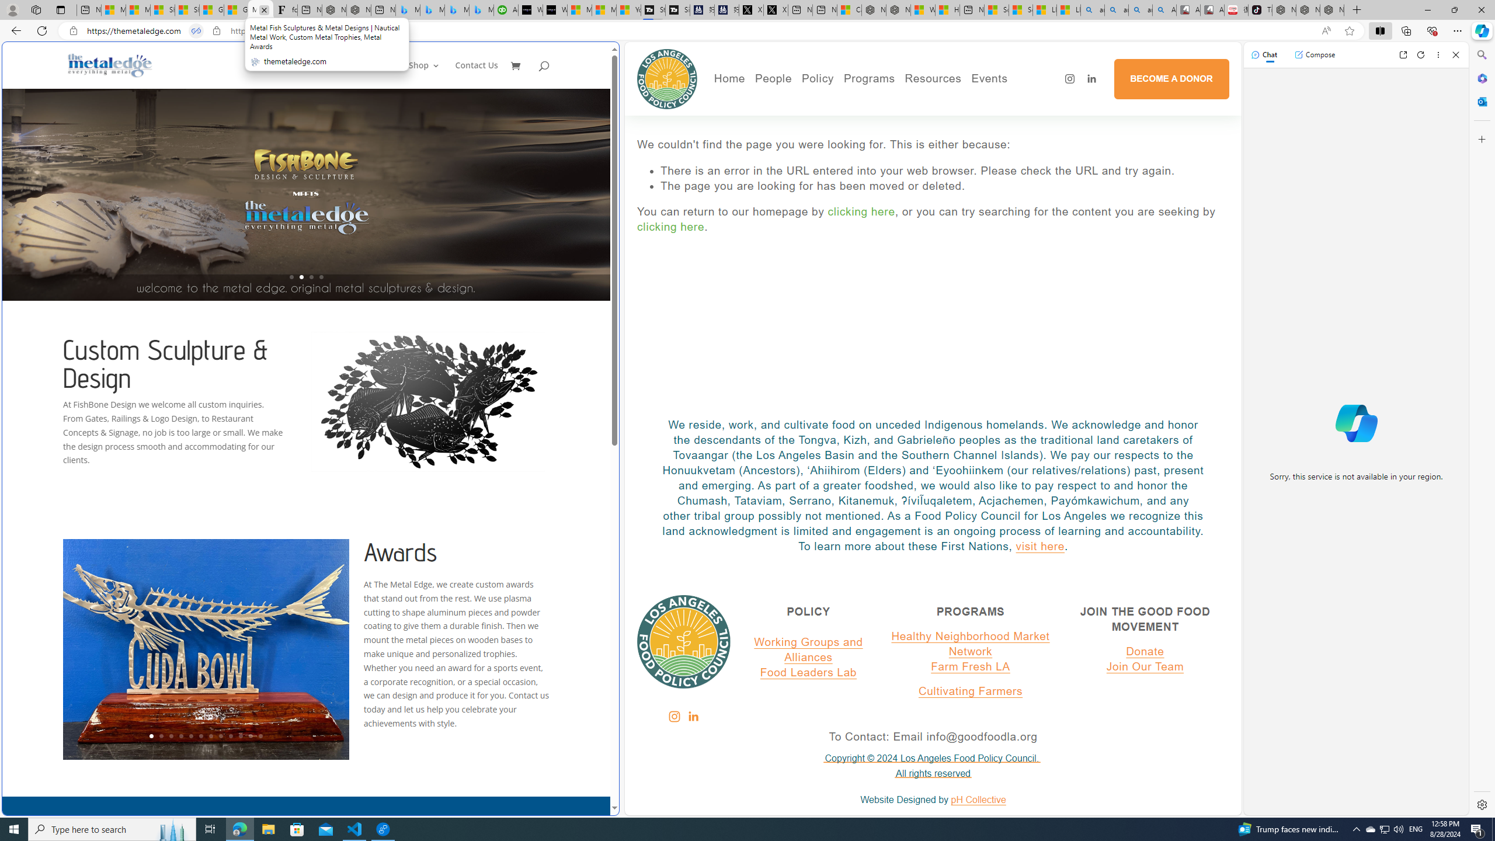  Describe the element at coordinates (667, 79) in the screenshot. I see `Los Angeles Food Policy Council` at that location.